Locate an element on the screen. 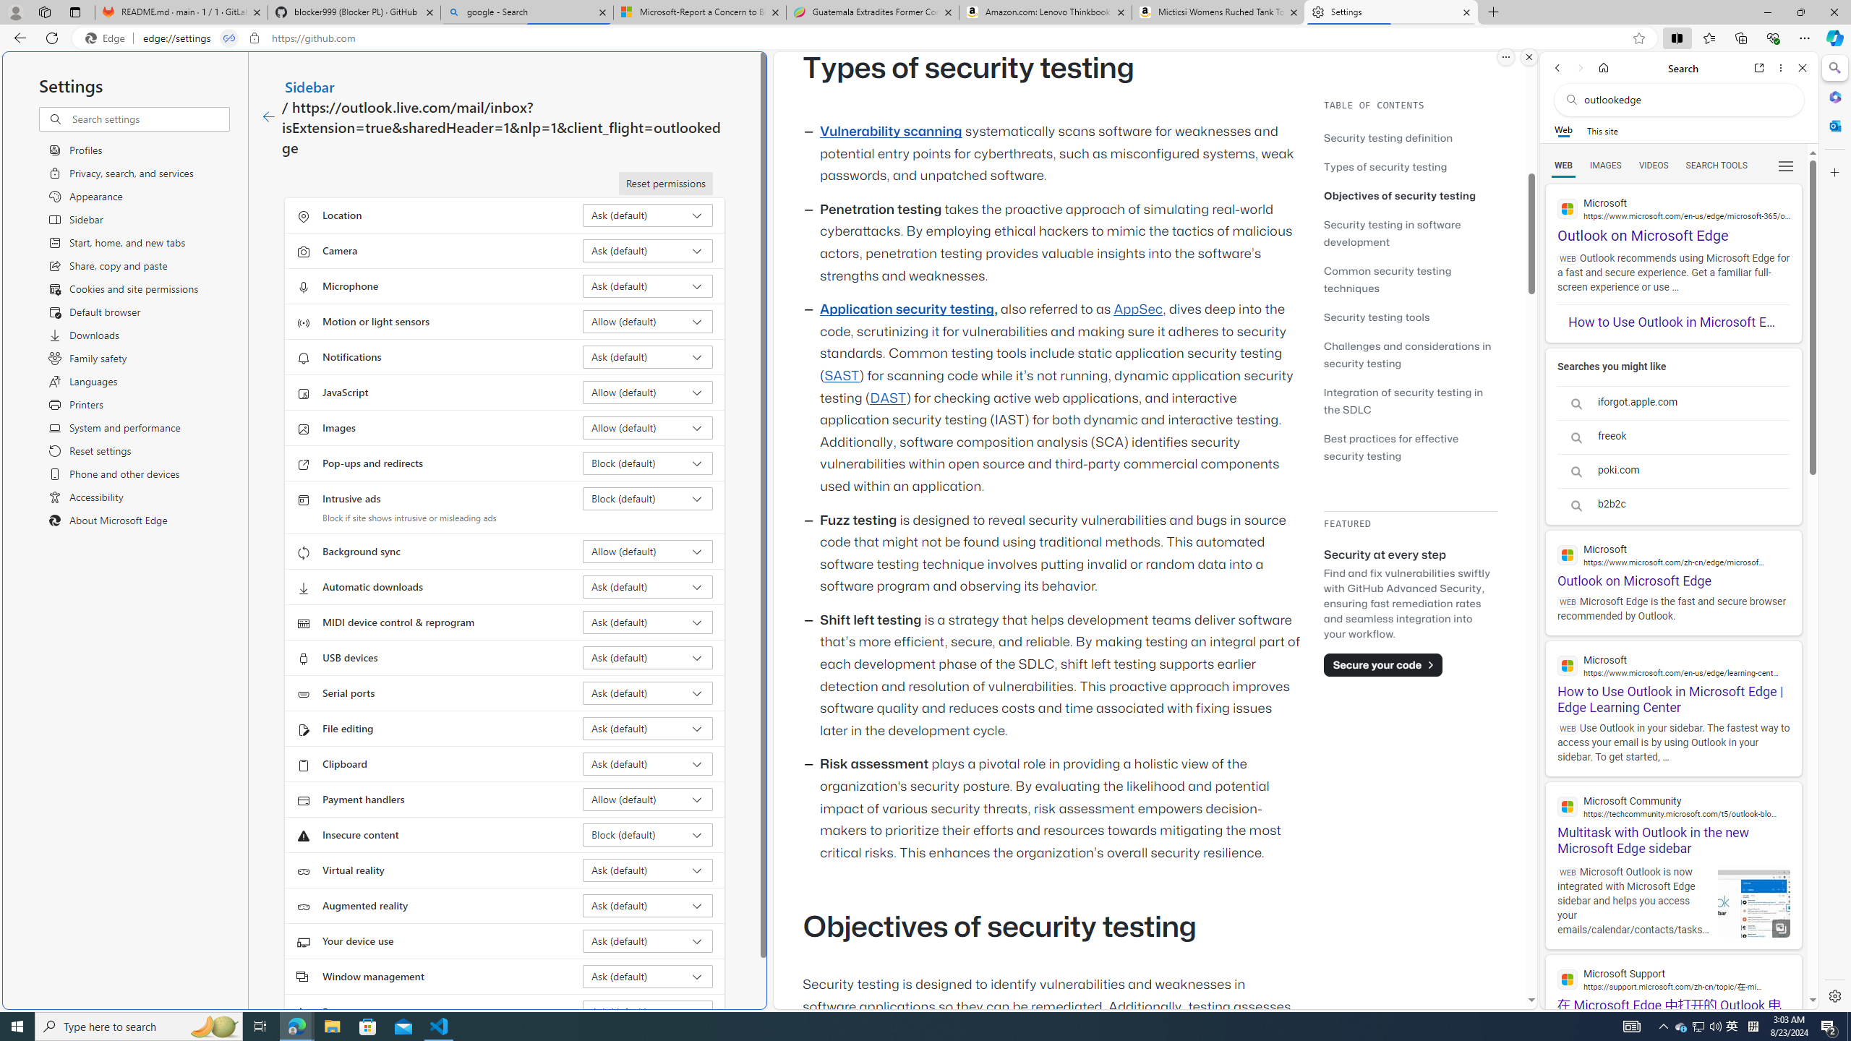  poki.com is located at coordinates (1673, 471).